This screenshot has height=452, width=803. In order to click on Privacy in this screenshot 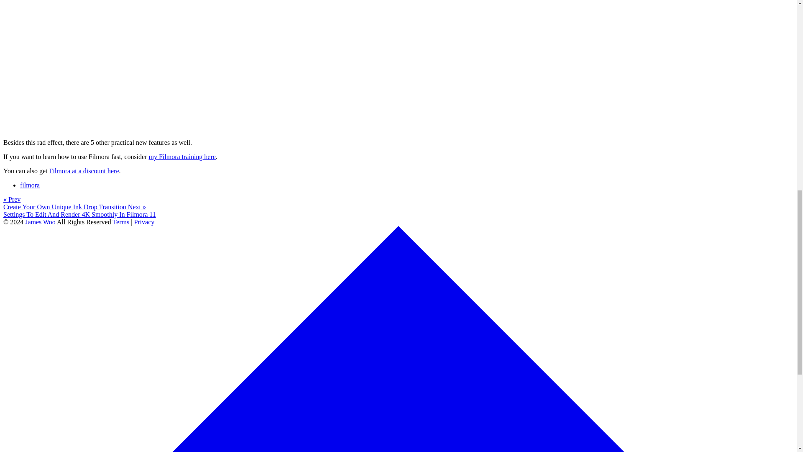, I will do `click(144, 222)`.